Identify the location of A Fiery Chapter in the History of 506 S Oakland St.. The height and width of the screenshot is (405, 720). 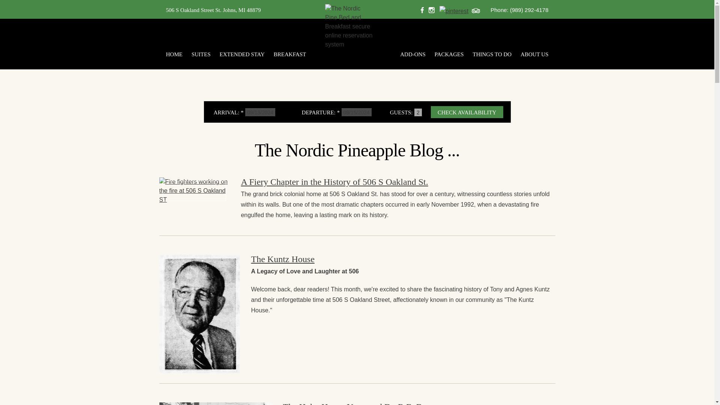
(334, 181).